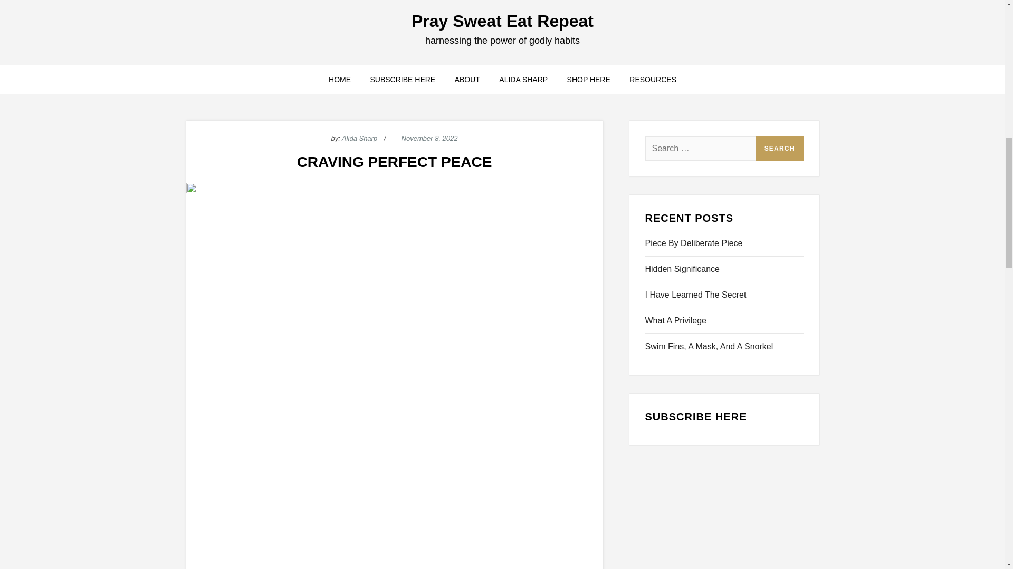 The height and width of the screenshot is (569, 1013). What do you see at coordinates (695, 295) in the screenshot?
I see `I Have Learned The Secret` at bounding box center [695, 295].